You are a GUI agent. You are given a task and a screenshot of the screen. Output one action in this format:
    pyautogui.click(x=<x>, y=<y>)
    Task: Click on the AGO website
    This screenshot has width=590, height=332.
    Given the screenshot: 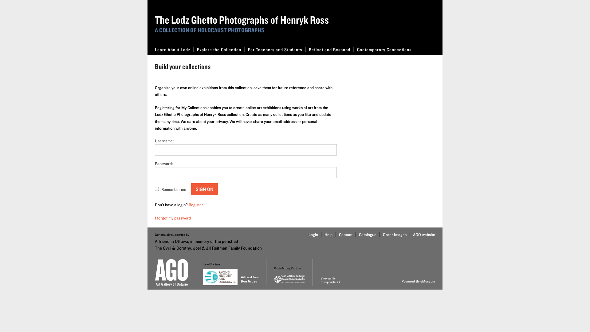 What is the action you would take?
    pyautogui.click(x=422, y=235)
    